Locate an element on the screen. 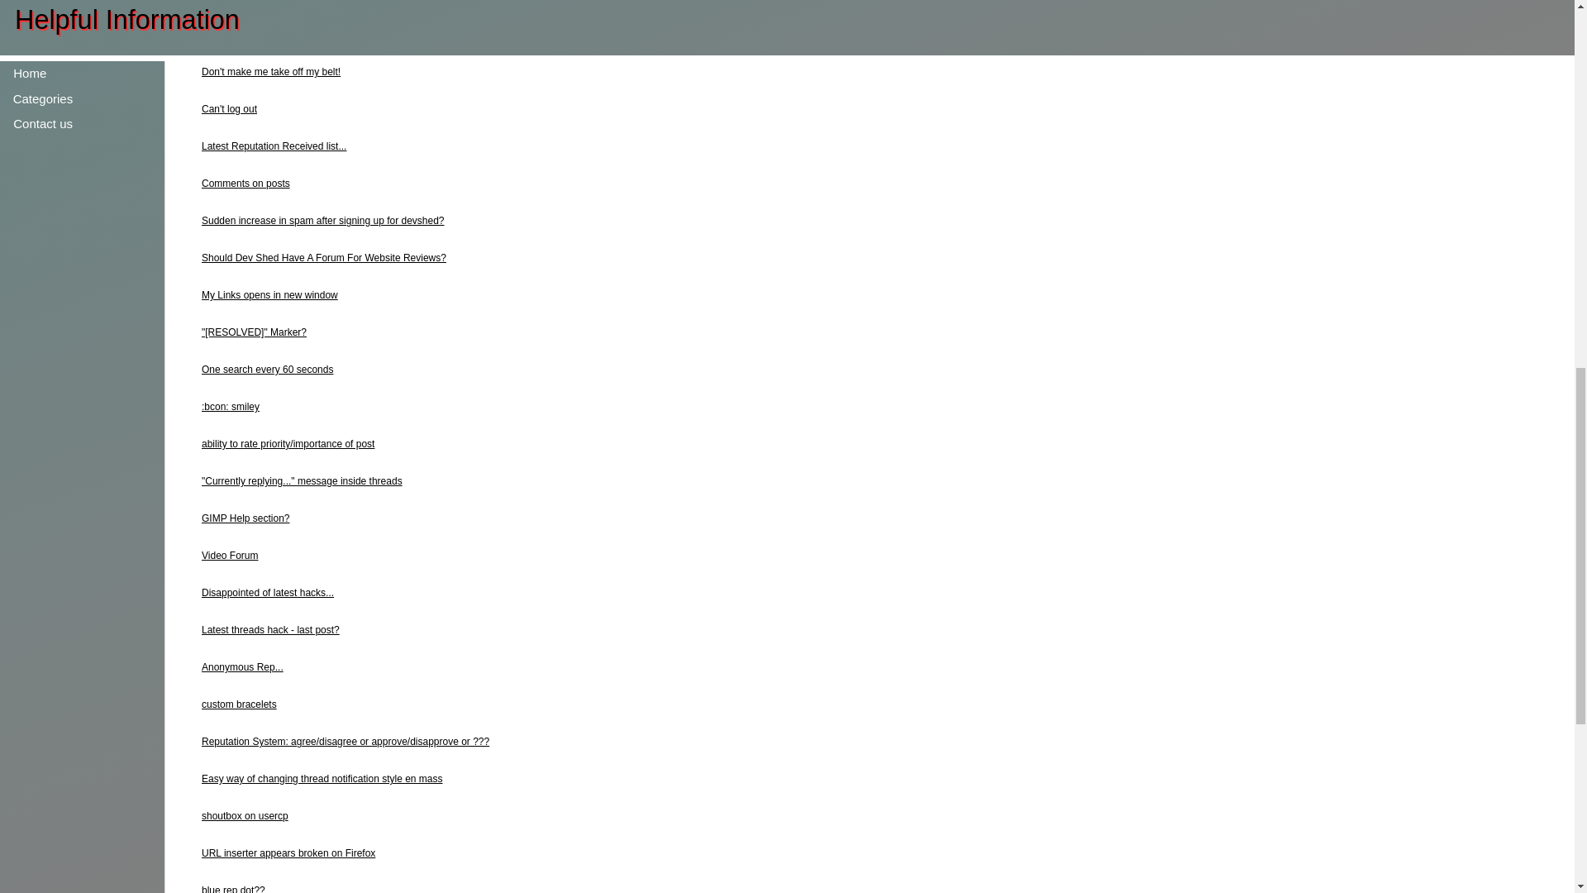  Can't log out is located at coordinates (229, 109).